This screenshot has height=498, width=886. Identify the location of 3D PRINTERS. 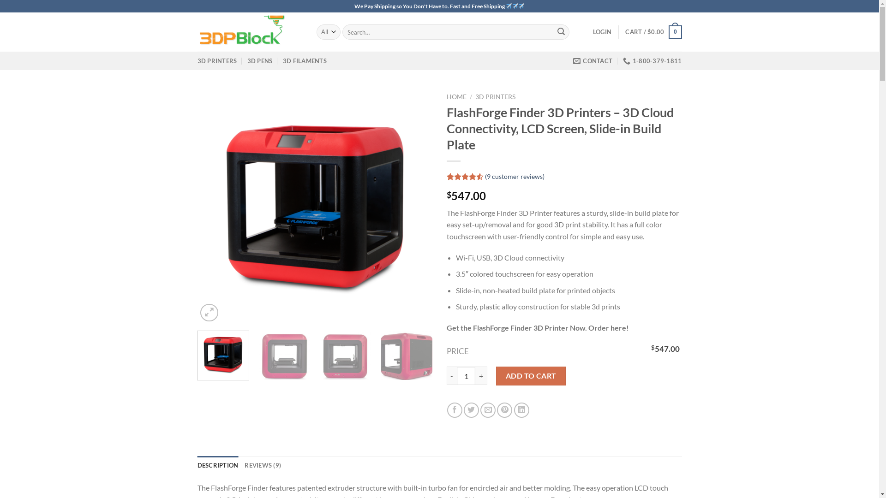
(496, 97).